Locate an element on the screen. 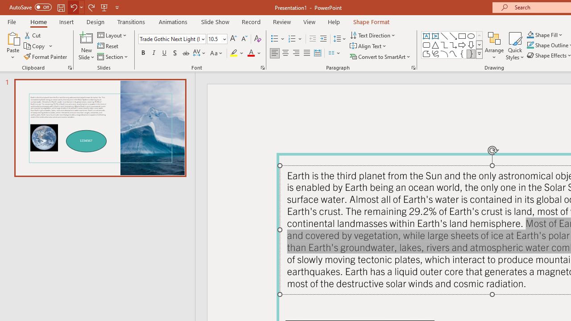 The image size is (571, 321). Align Left is located at coordinates (275, 53).